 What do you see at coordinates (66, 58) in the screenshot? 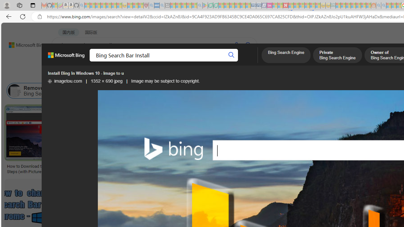
I see `Microsoft Bing, Back to Bing search` at bounding box center [66, 58].